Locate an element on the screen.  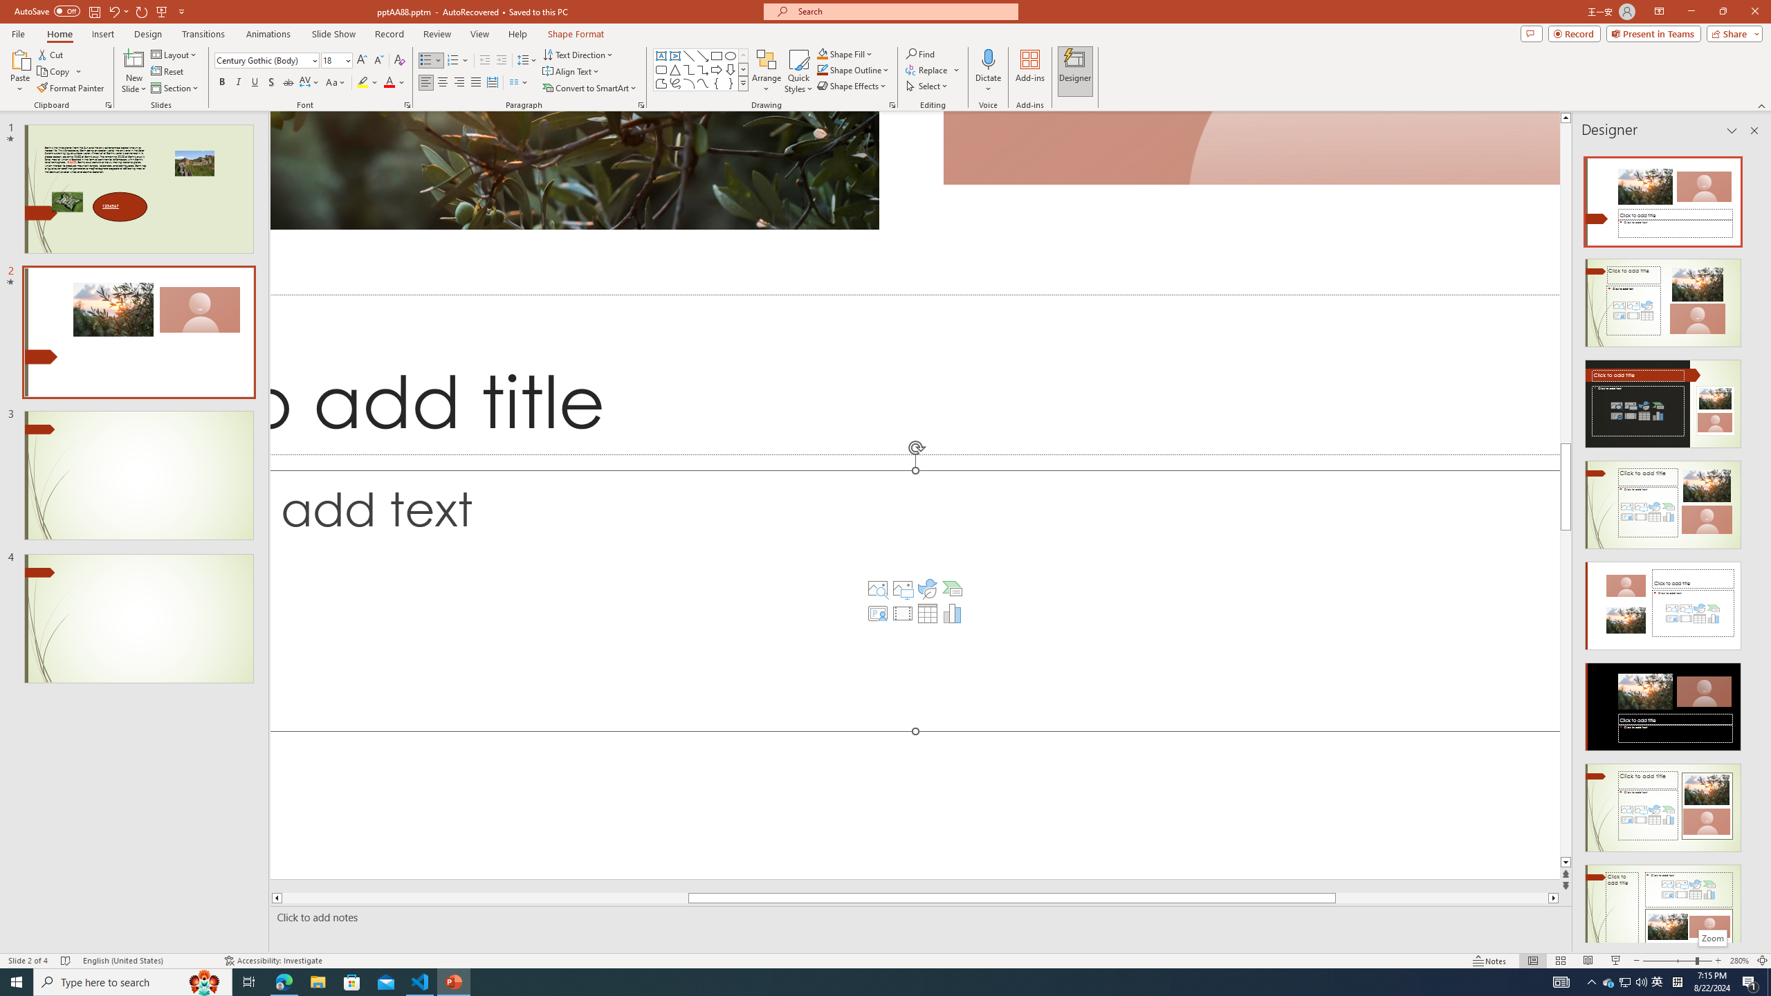
Arrow: Right is located at coordinates (717, 69).